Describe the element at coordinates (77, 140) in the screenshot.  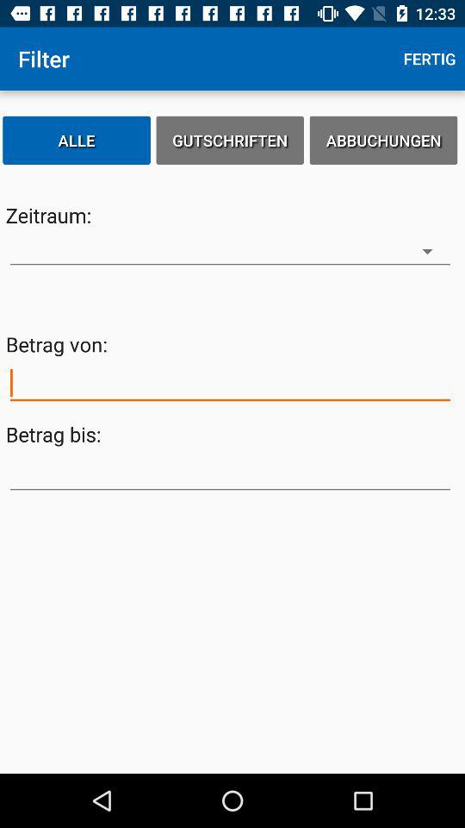
I see `select icon above the zeitraum: icon` at that location.